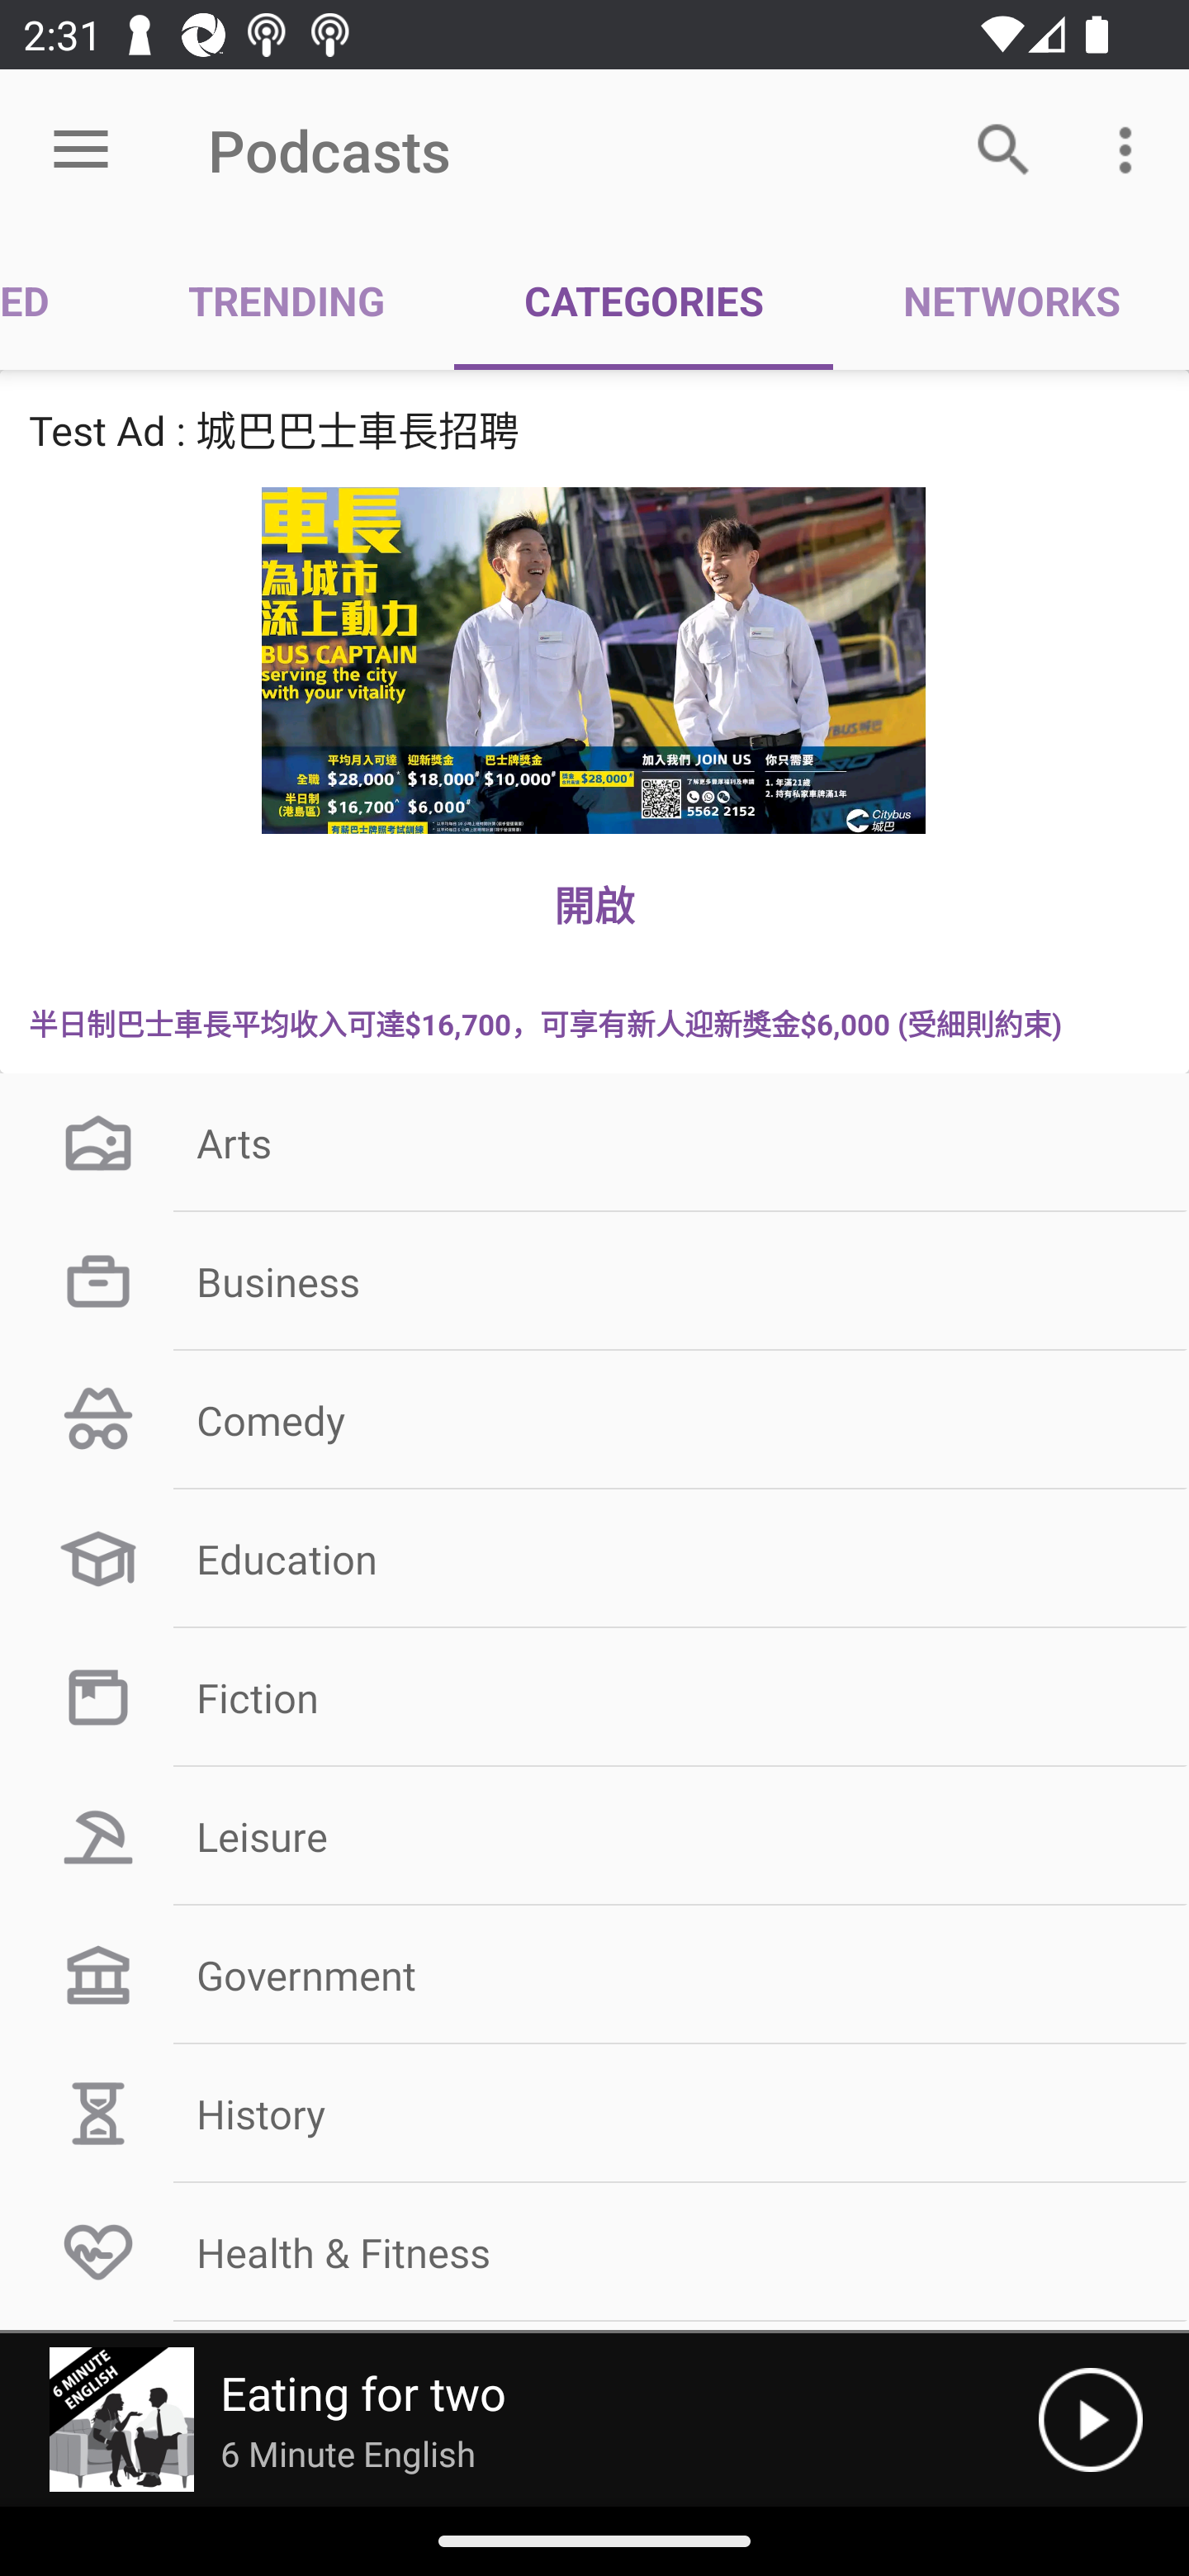 Image resolution: width=1189 pixels, height=2576 pixels. What do you see at coordinates (594, 1836) in the screenshot?
I see `Leisure` at bounding box center [594, 1836].